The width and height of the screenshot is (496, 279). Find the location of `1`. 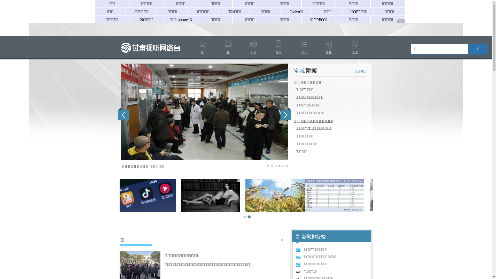

1 is located at coordinates (268, 166).